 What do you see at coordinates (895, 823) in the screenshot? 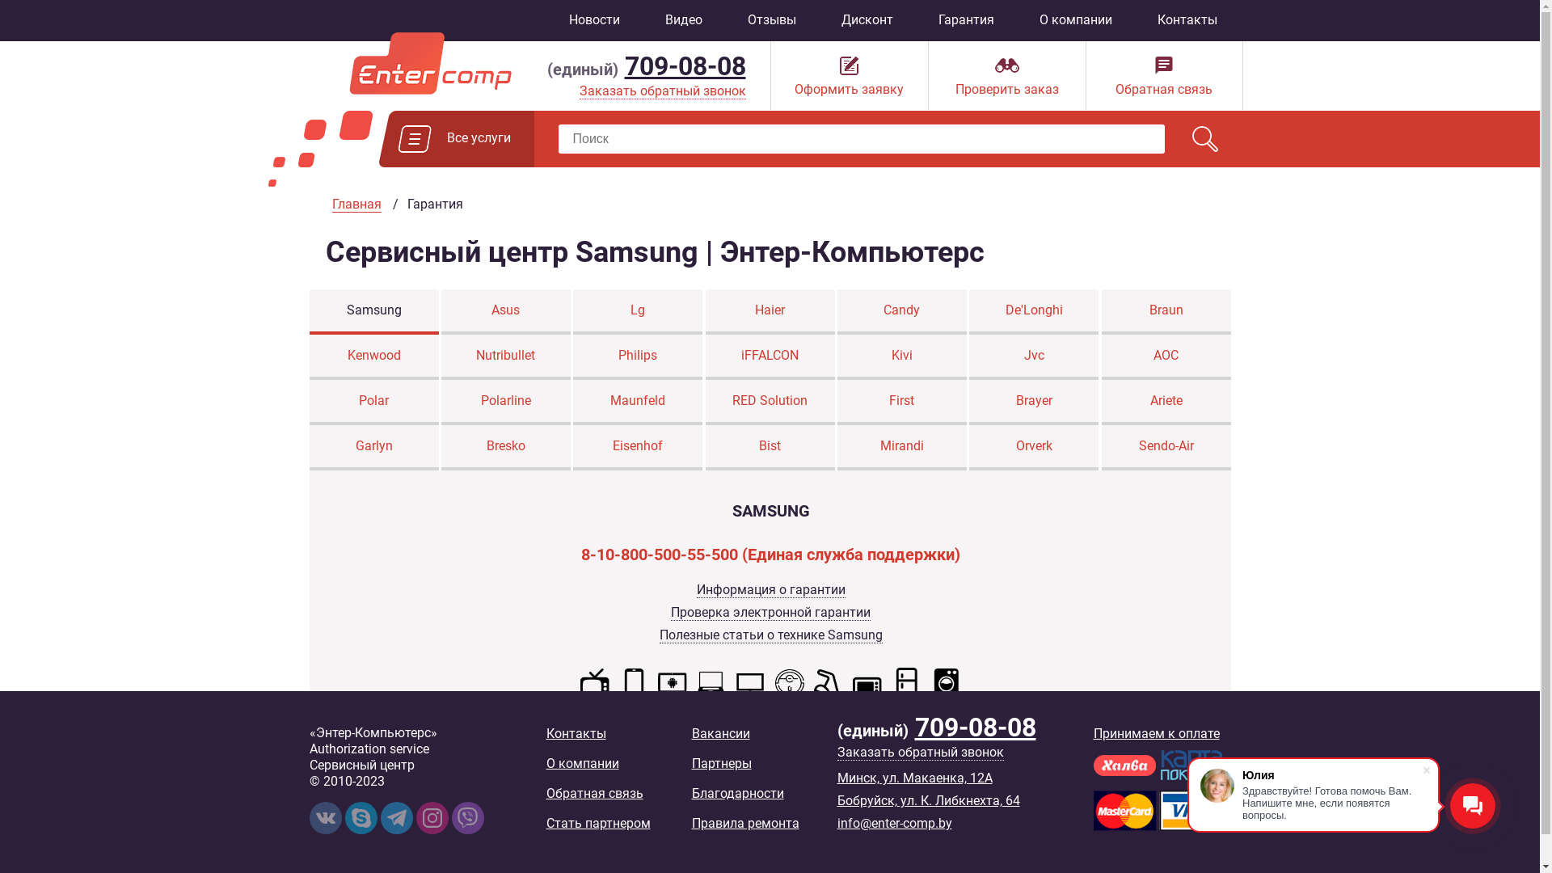
I see `info@enter-comp.by` at bounding box center [895, 823].